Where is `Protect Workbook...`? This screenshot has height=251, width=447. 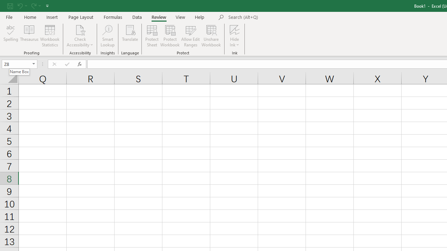
Protect Workbook... is located at coordinates (170, 36).